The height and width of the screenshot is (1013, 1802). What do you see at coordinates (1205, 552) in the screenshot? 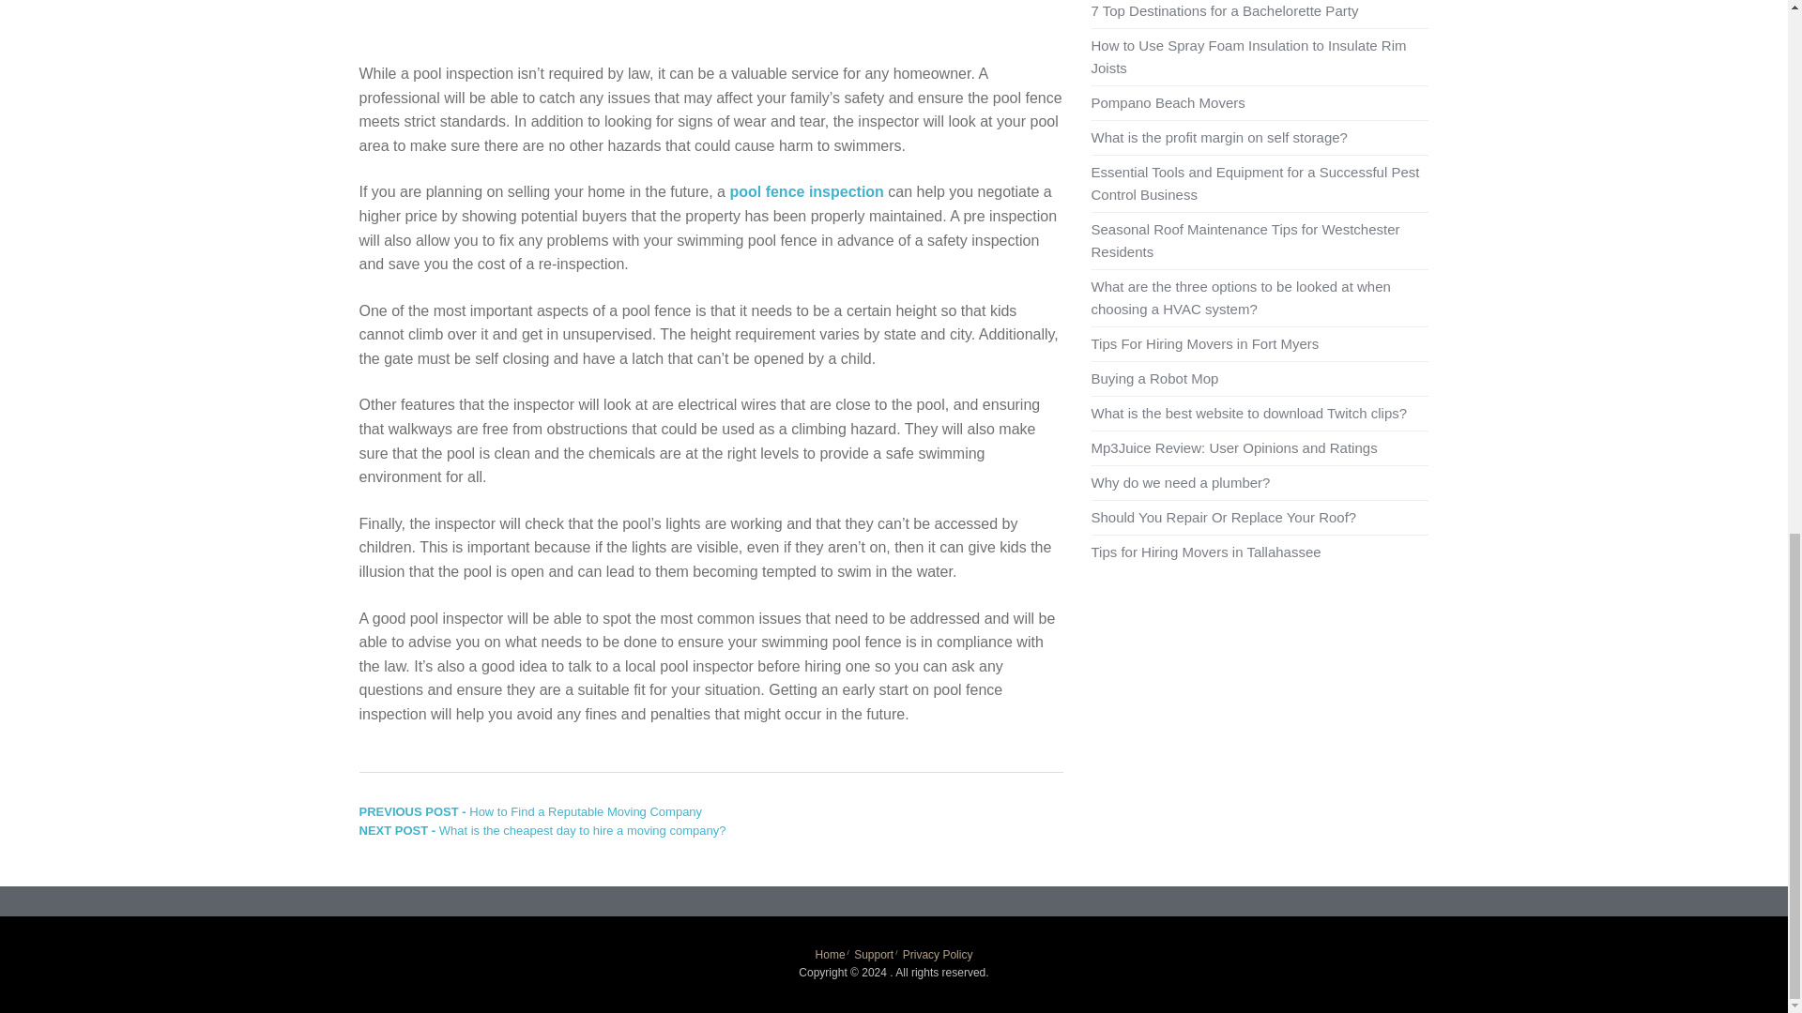
I see `Tips for Hiring Movers in Tallahassee` at bounding box center [1205, 552].